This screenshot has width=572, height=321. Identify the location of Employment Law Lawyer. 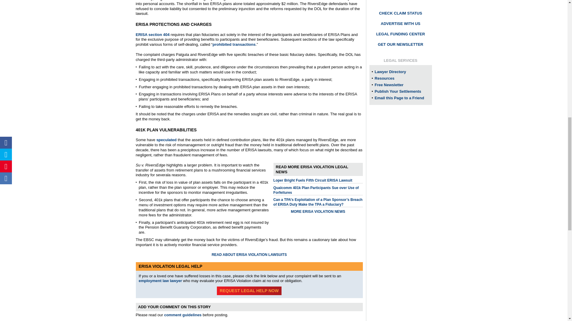
(160, 281).